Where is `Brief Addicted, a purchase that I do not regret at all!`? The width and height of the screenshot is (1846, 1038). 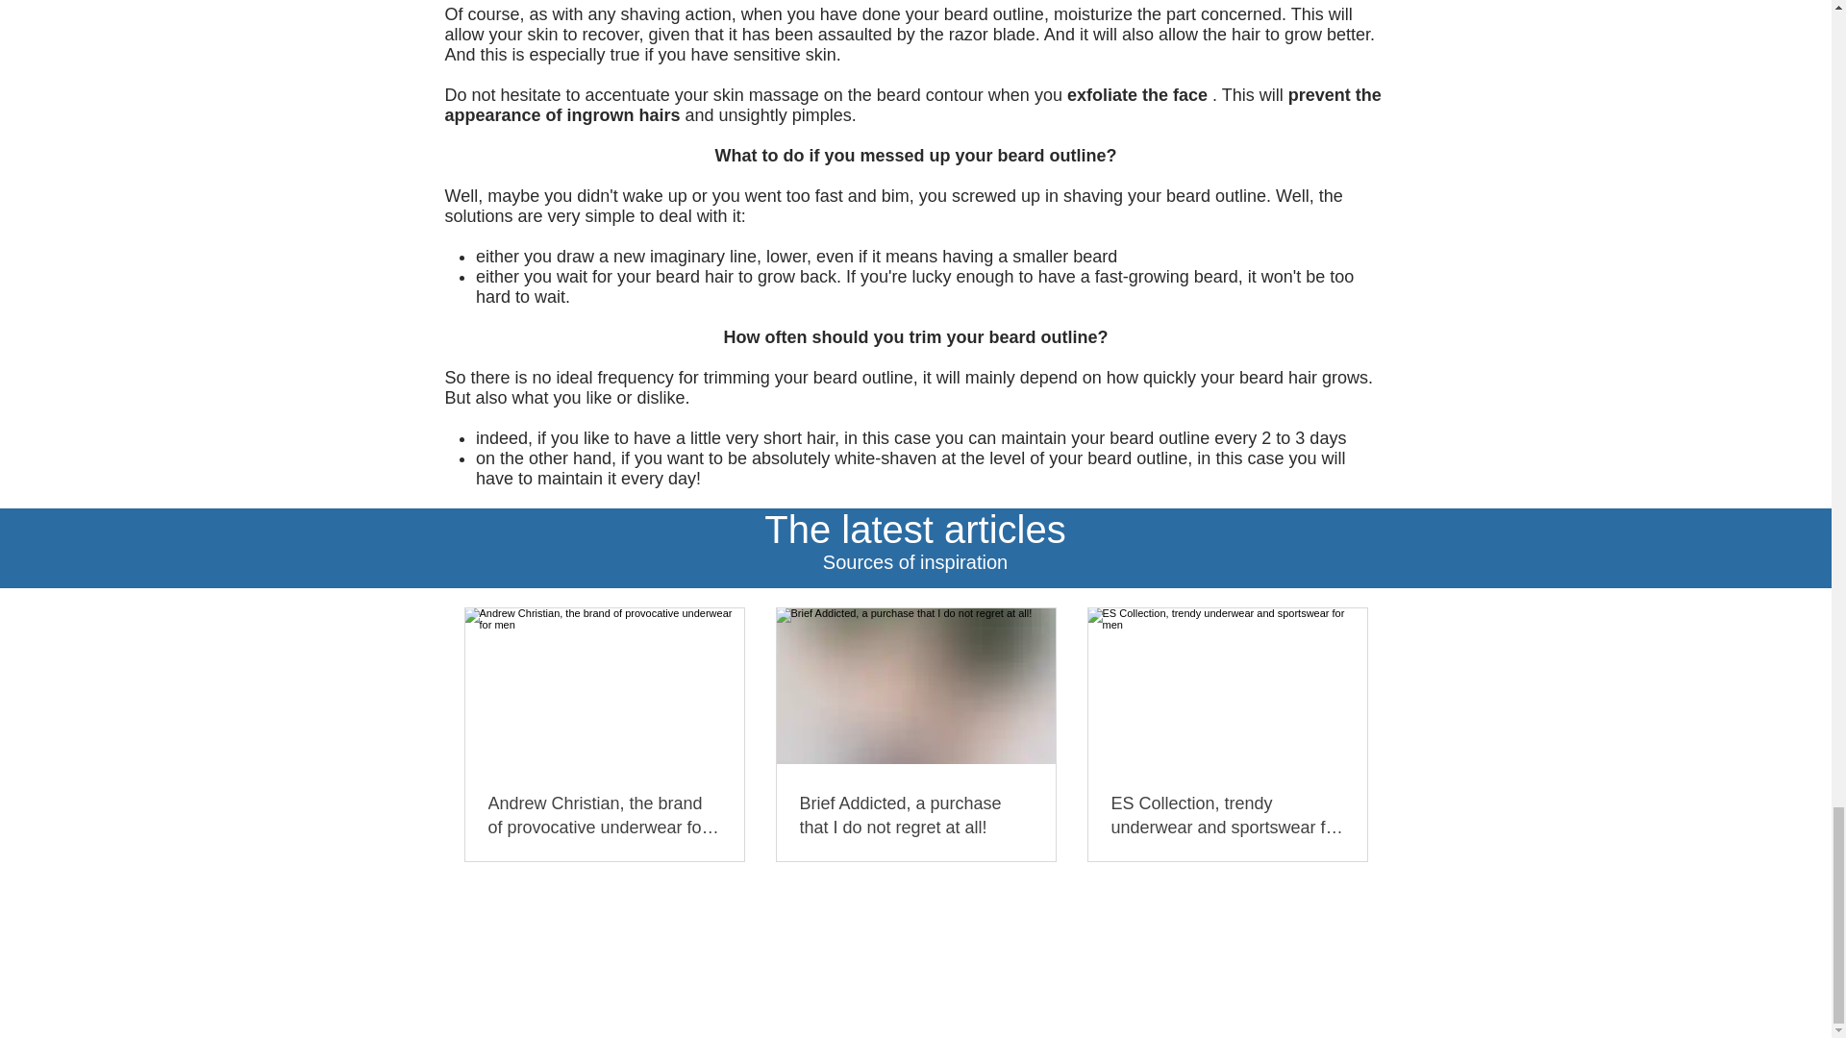
Brief Addicted, a purchase that I do not regret at all! is located at coordinates (915, 815).